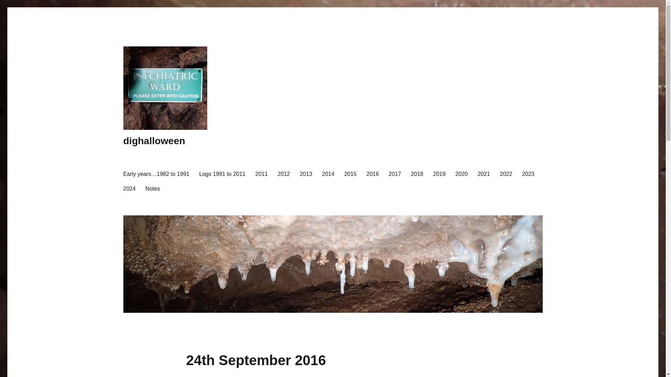 Image resolution: width=671 pixels, height=377 pixels. What do you see at coordinates (461, 174) in the screenshot?
I see `2020` at bounding box center [461, 174].